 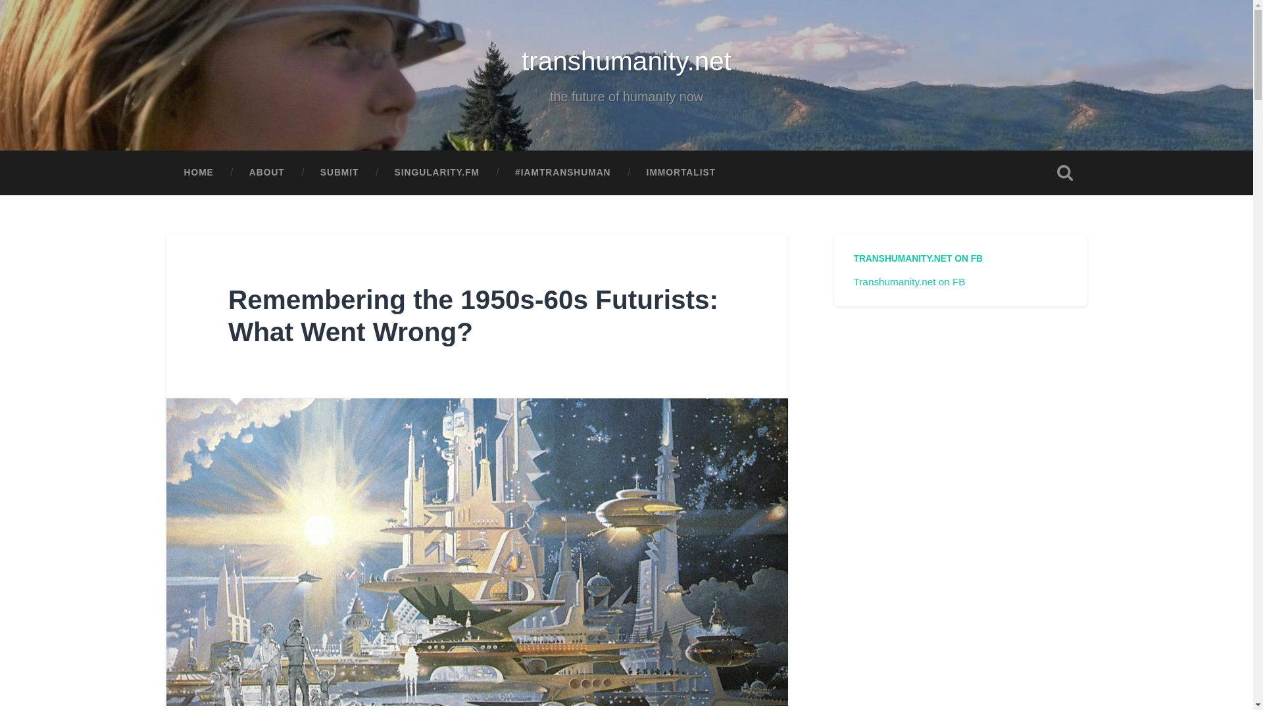 I want to click on IMMORTALIST, so click(x=681, y=172).